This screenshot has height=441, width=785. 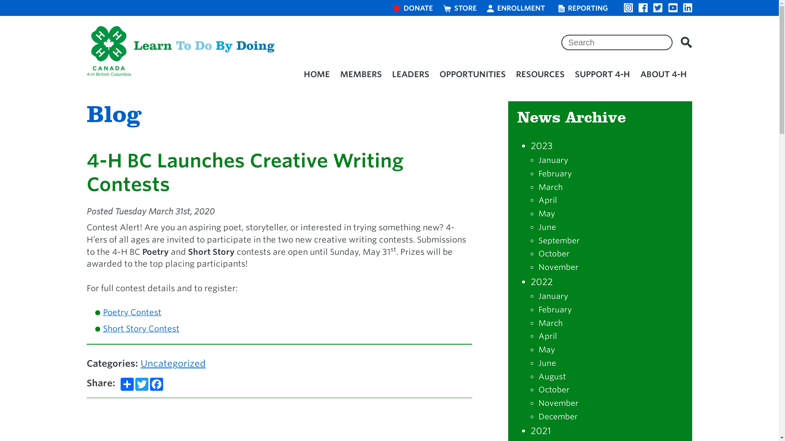 What do you see at coordinates (552, 376) in the screenshot?
I see `August` at bounding box center [552, 376].